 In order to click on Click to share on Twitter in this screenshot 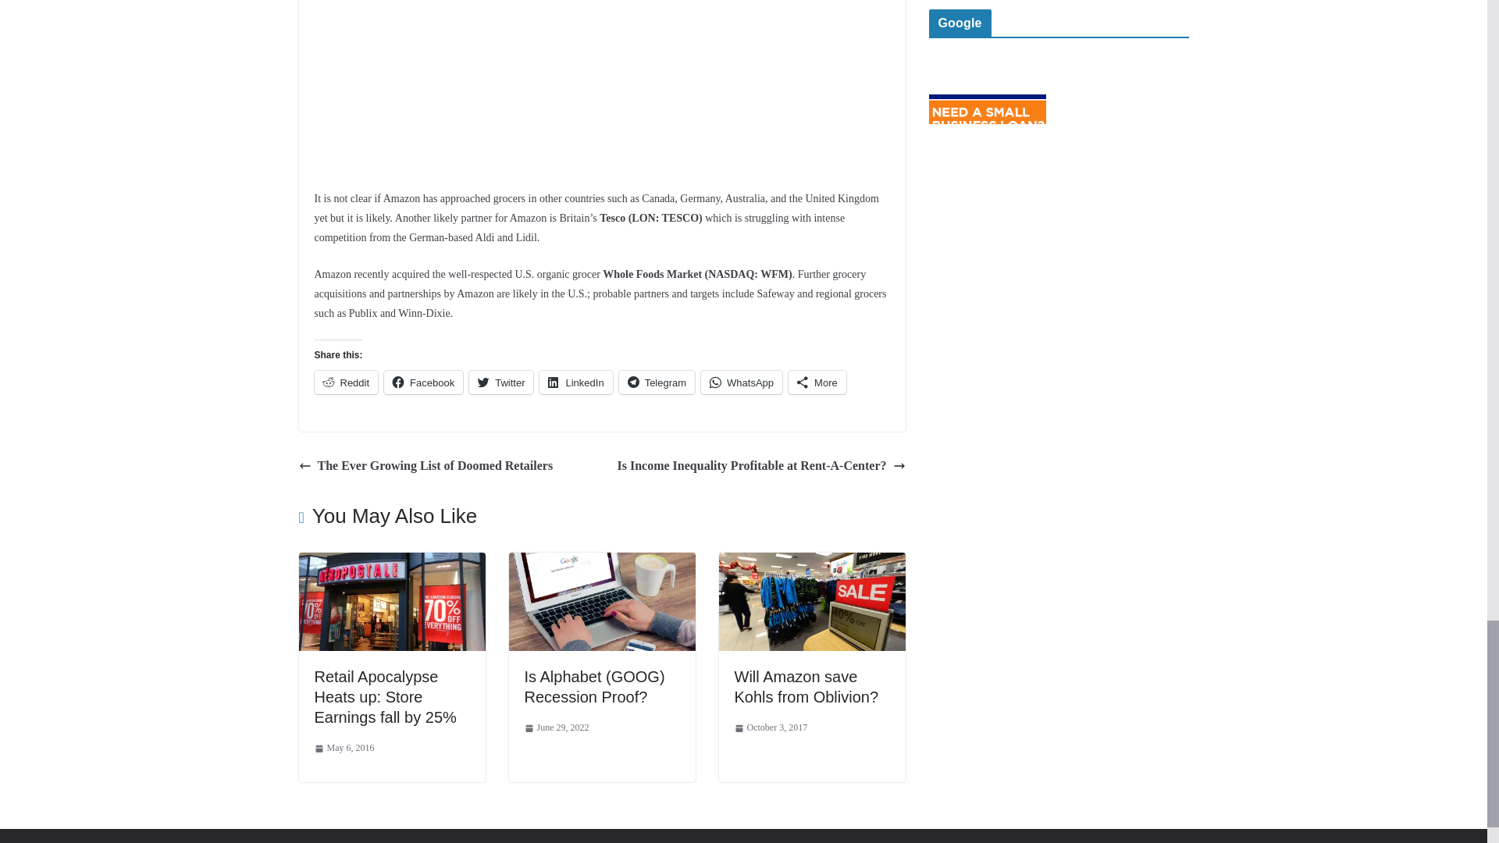, I will do `click(501, 382)`.